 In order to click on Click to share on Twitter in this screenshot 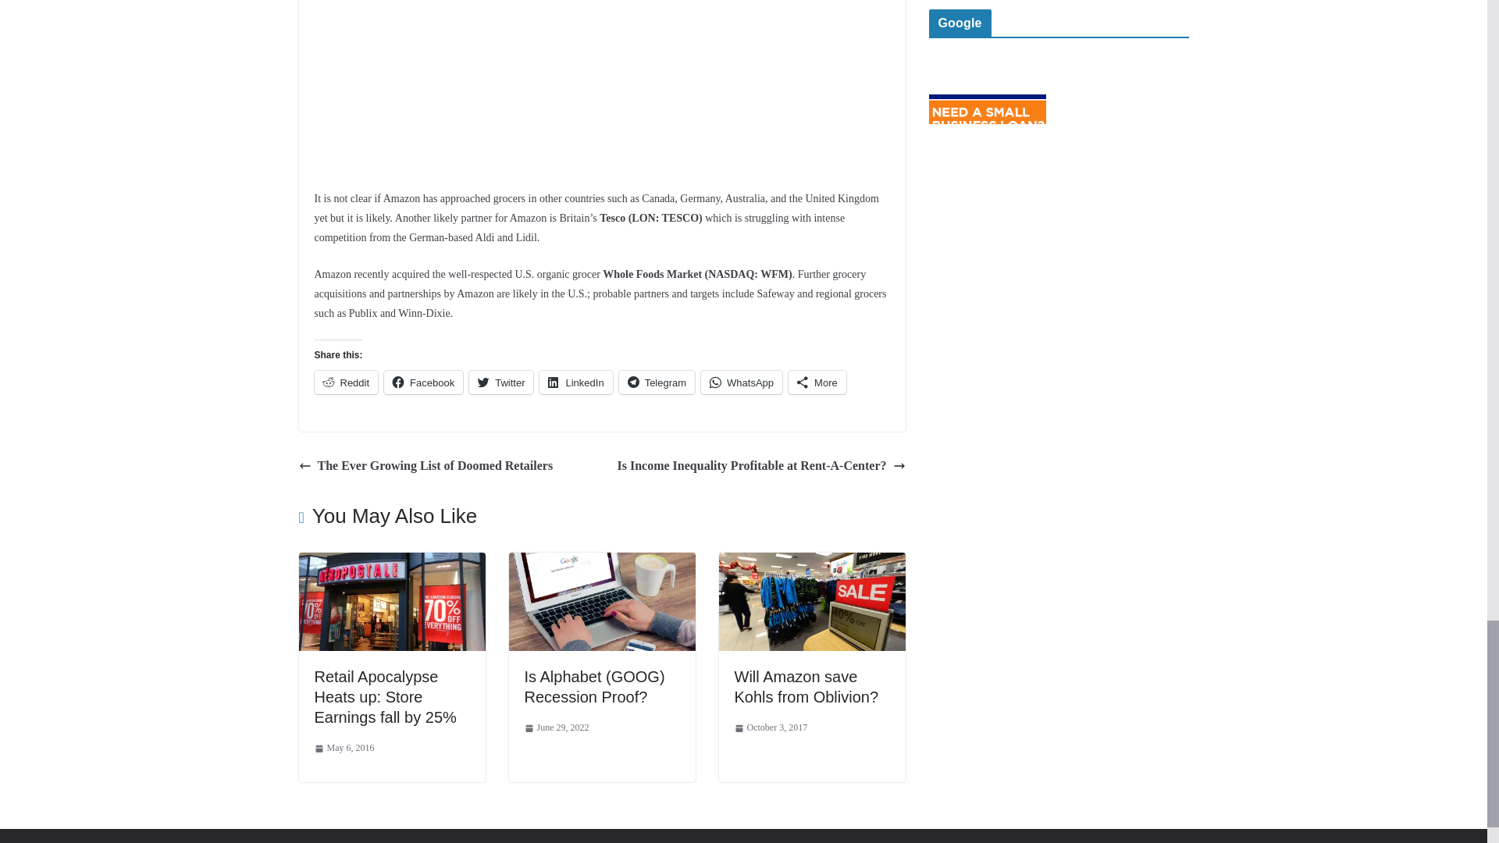, I will do `click(501, 382)`.